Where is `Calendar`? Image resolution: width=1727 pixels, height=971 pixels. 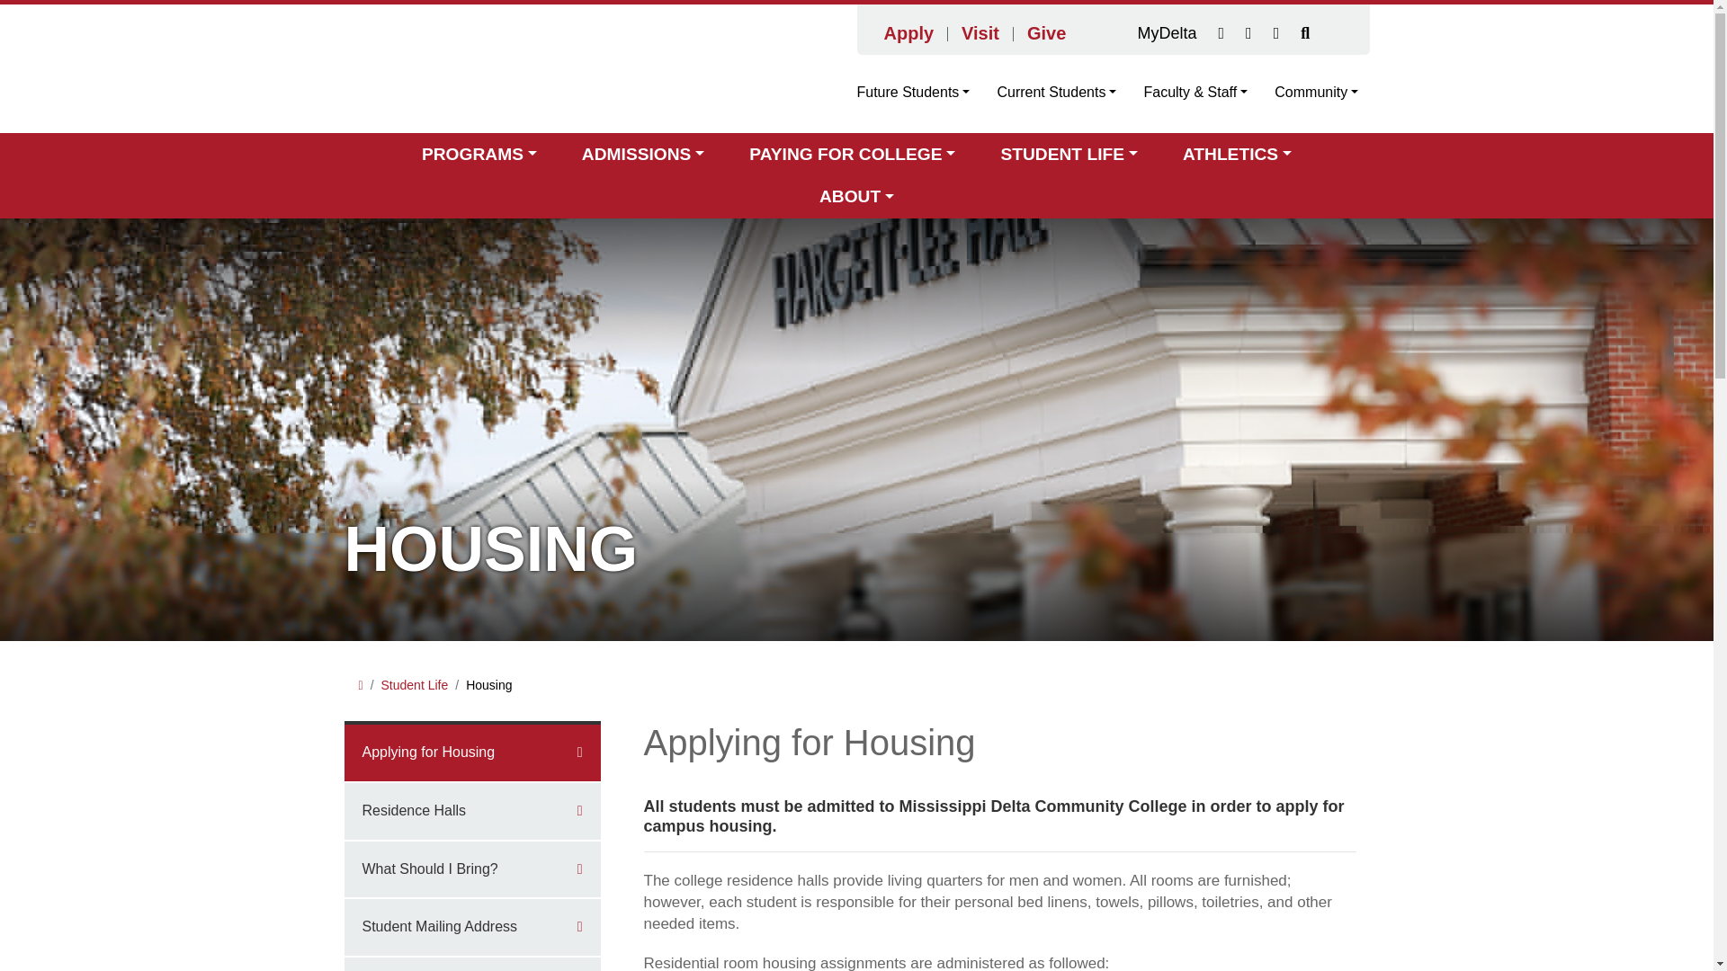 Calendar is located at coordinates (1275, 33).